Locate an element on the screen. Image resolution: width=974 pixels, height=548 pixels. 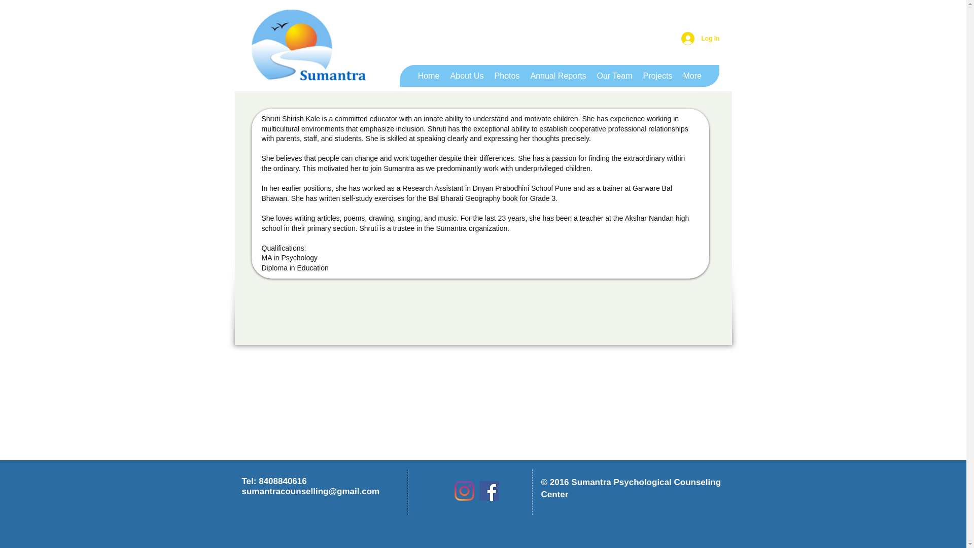
logo.png is located at coordinates (308, 48).